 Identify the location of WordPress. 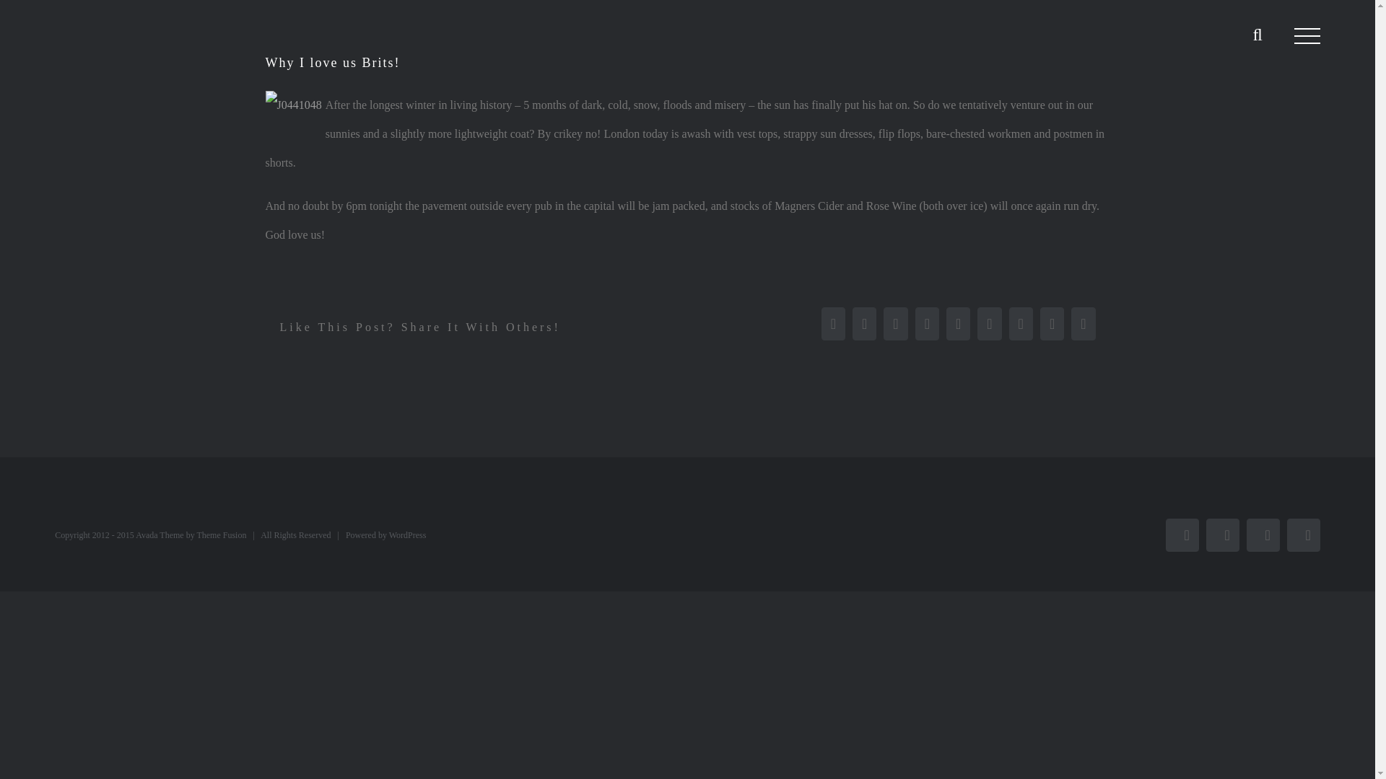
(408, 535).